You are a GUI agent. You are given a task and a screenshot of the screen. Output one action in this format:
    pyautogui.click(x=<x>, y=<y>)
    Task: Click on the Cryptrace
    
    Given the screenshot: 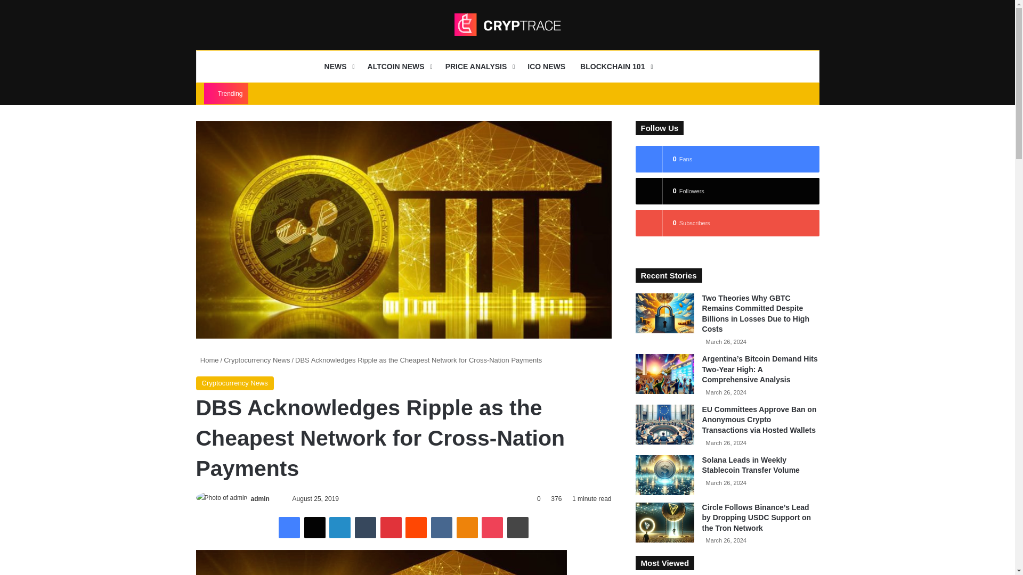 What is the action you would take?
    pyautogui.click(x=507, y=24)
    